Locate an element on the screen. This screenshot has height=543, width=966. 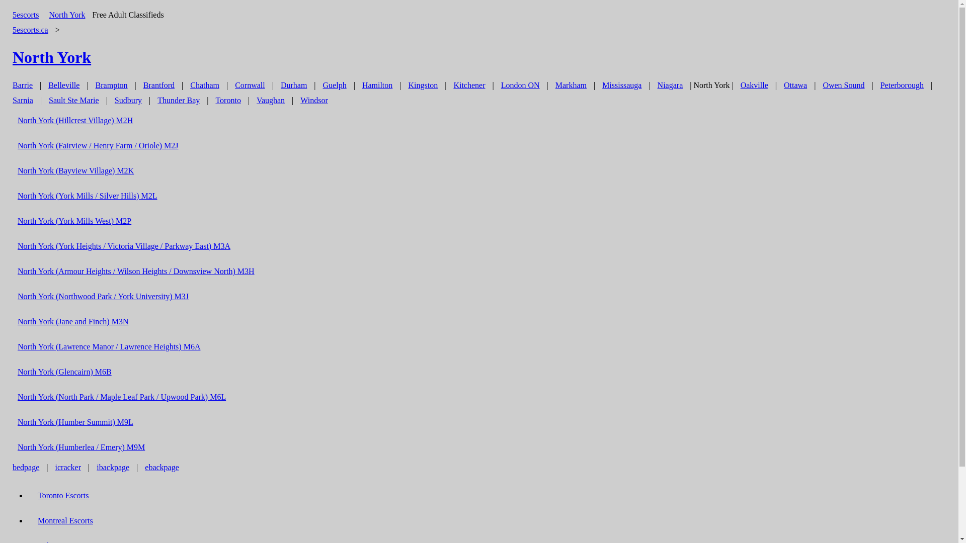
Owen Sound is located at coordinates (843, 85).